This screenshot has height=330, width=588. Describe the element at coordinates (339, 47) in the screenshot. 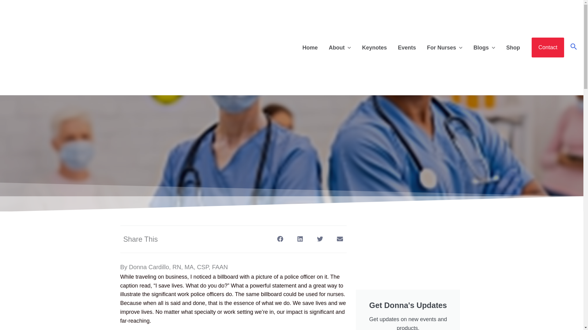

I see `About` at that location.